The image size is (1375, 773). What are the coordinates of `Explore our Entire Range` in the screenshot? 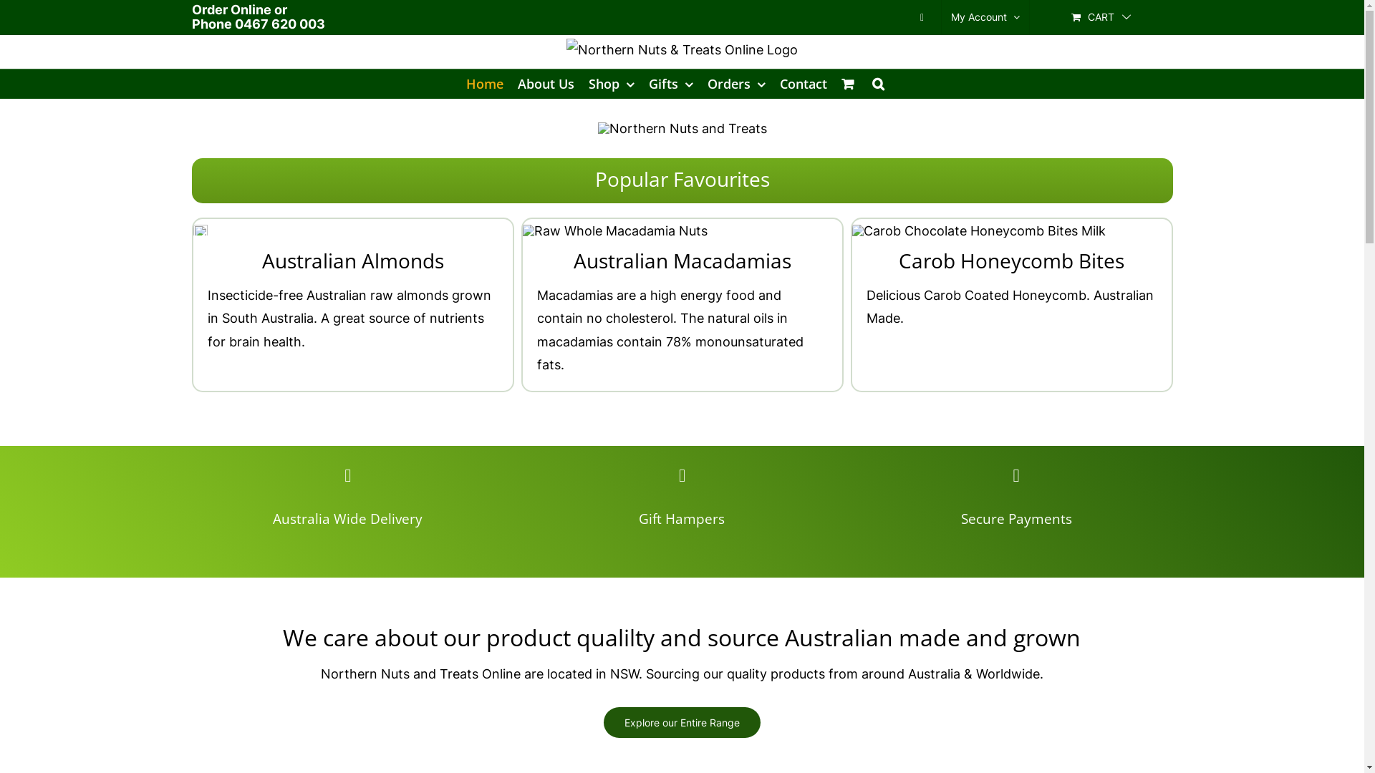 It's located at (682, 723).